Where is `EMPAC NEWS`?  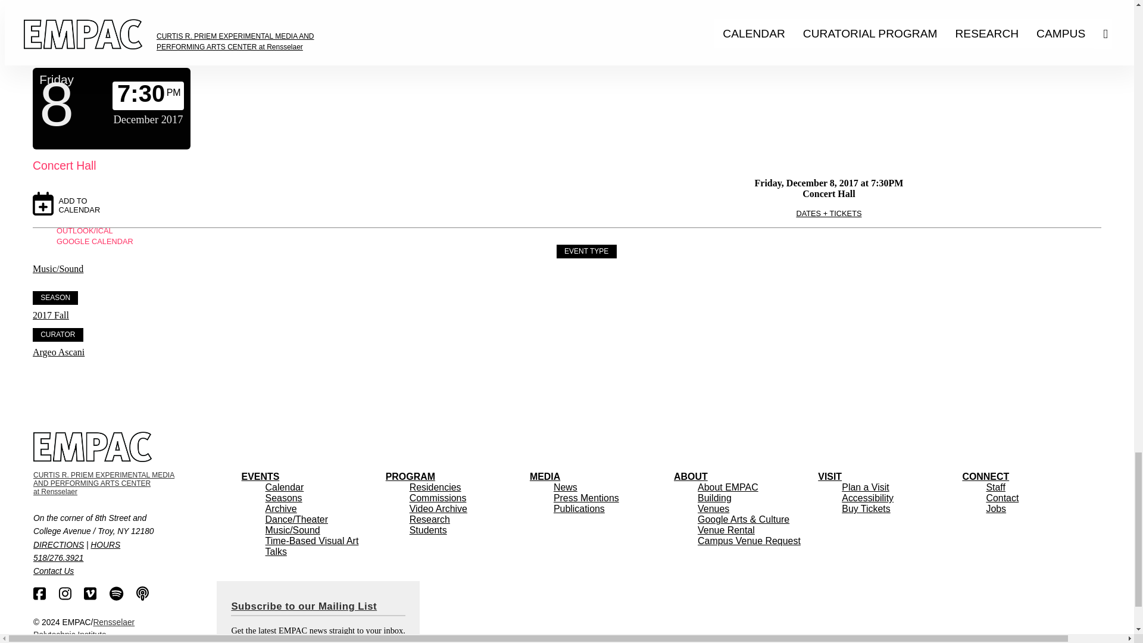 EMPAC NEWS is located at coordinates (565, 487).